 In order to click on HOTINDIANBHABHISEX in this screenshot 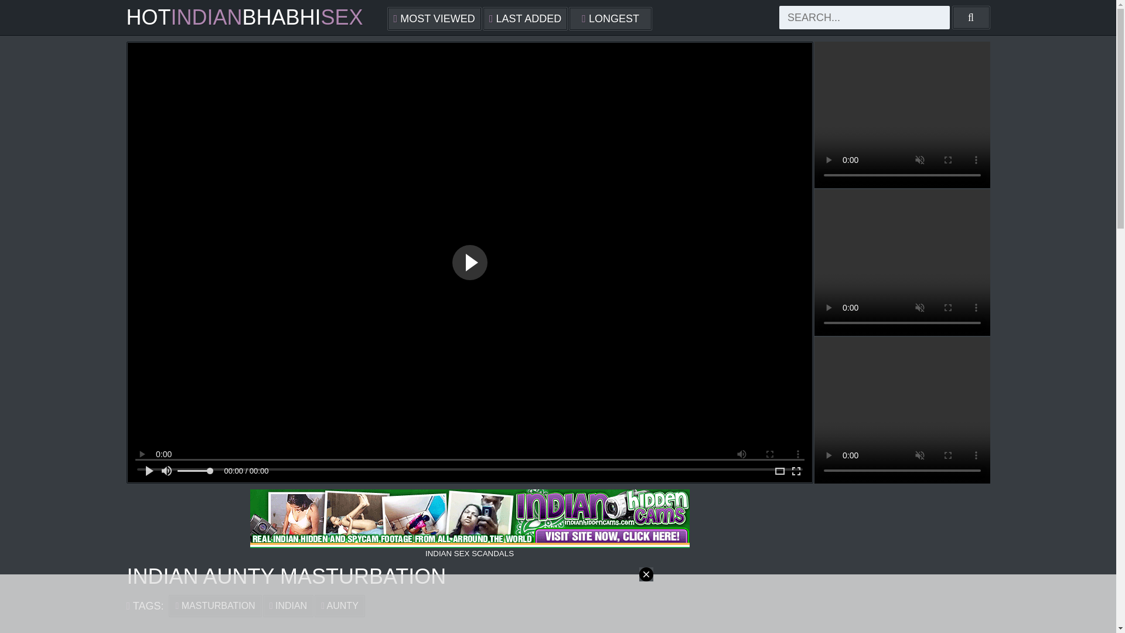, I will do `click(245, 17)`.